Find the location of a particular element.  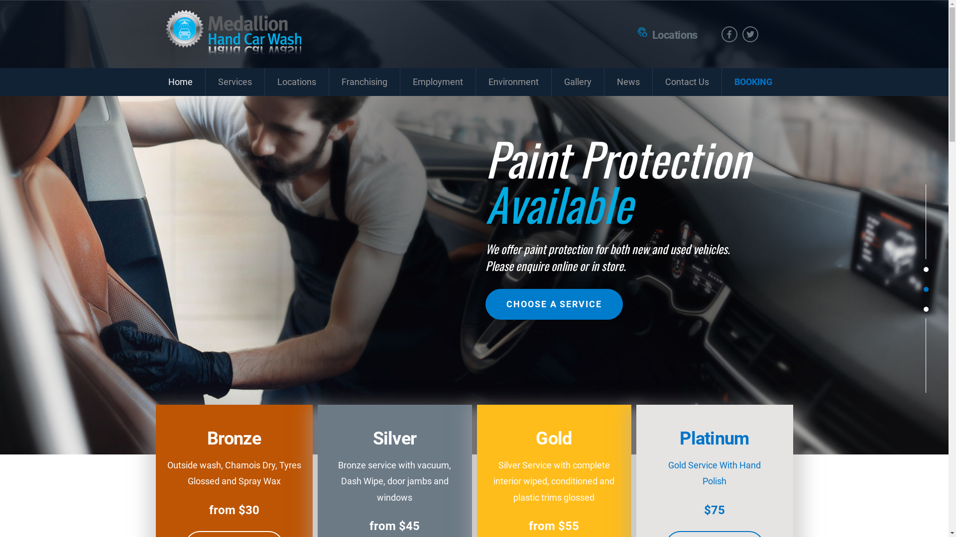

Environment is located at coordinates (514, 82).